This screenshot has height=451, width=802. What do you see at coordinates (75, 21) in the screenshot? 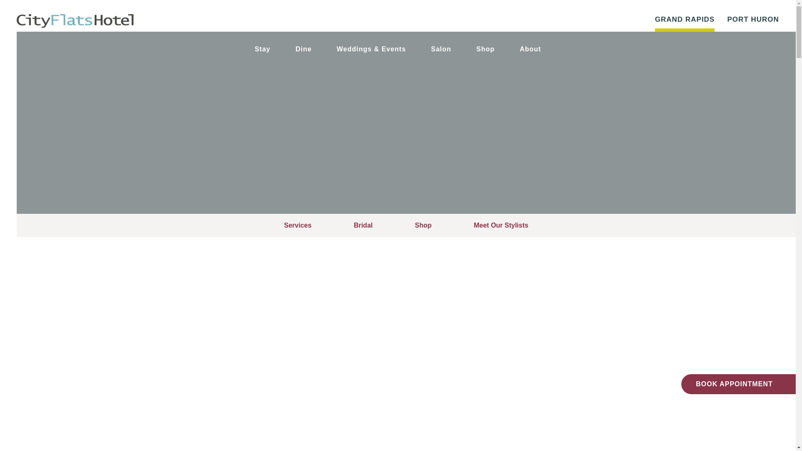
I see `CityFlatsHotel` at bounding box center [75, 21].